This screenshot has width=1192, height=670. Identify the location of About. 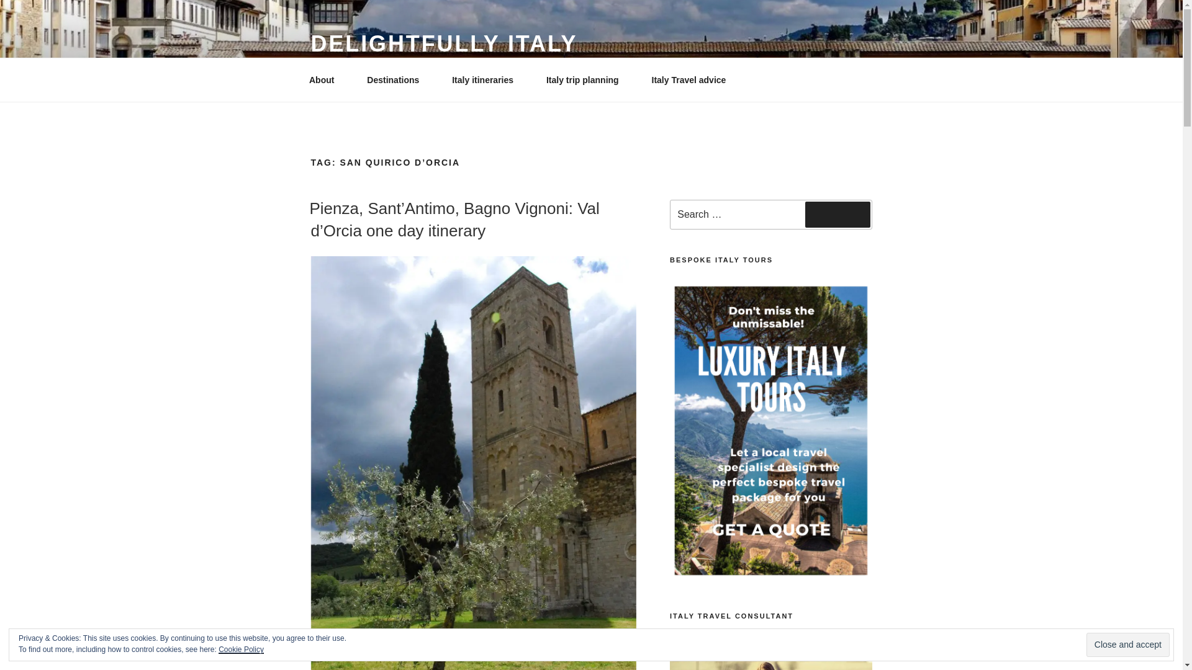
(325, 79).